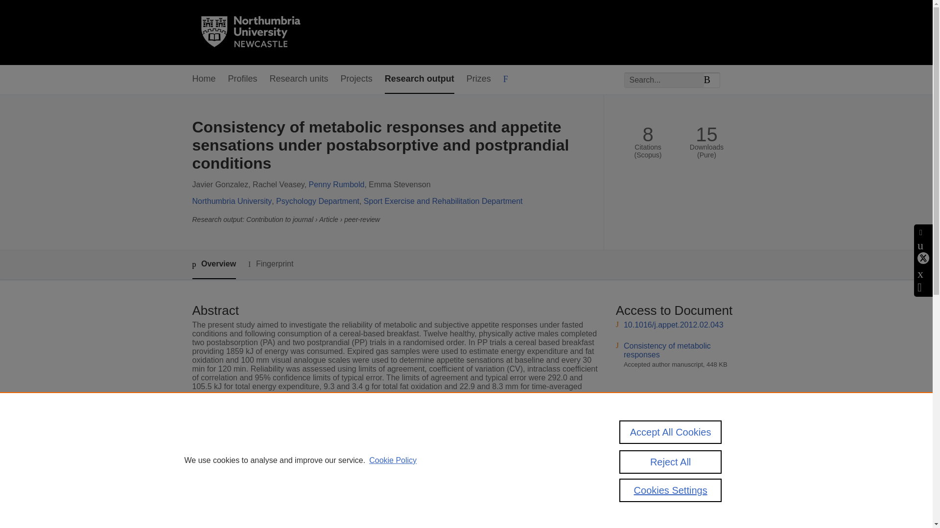  What do you see at coordinates (299, 79) in the screenshot?
I see `Research units` at bounding box center [299, 79].